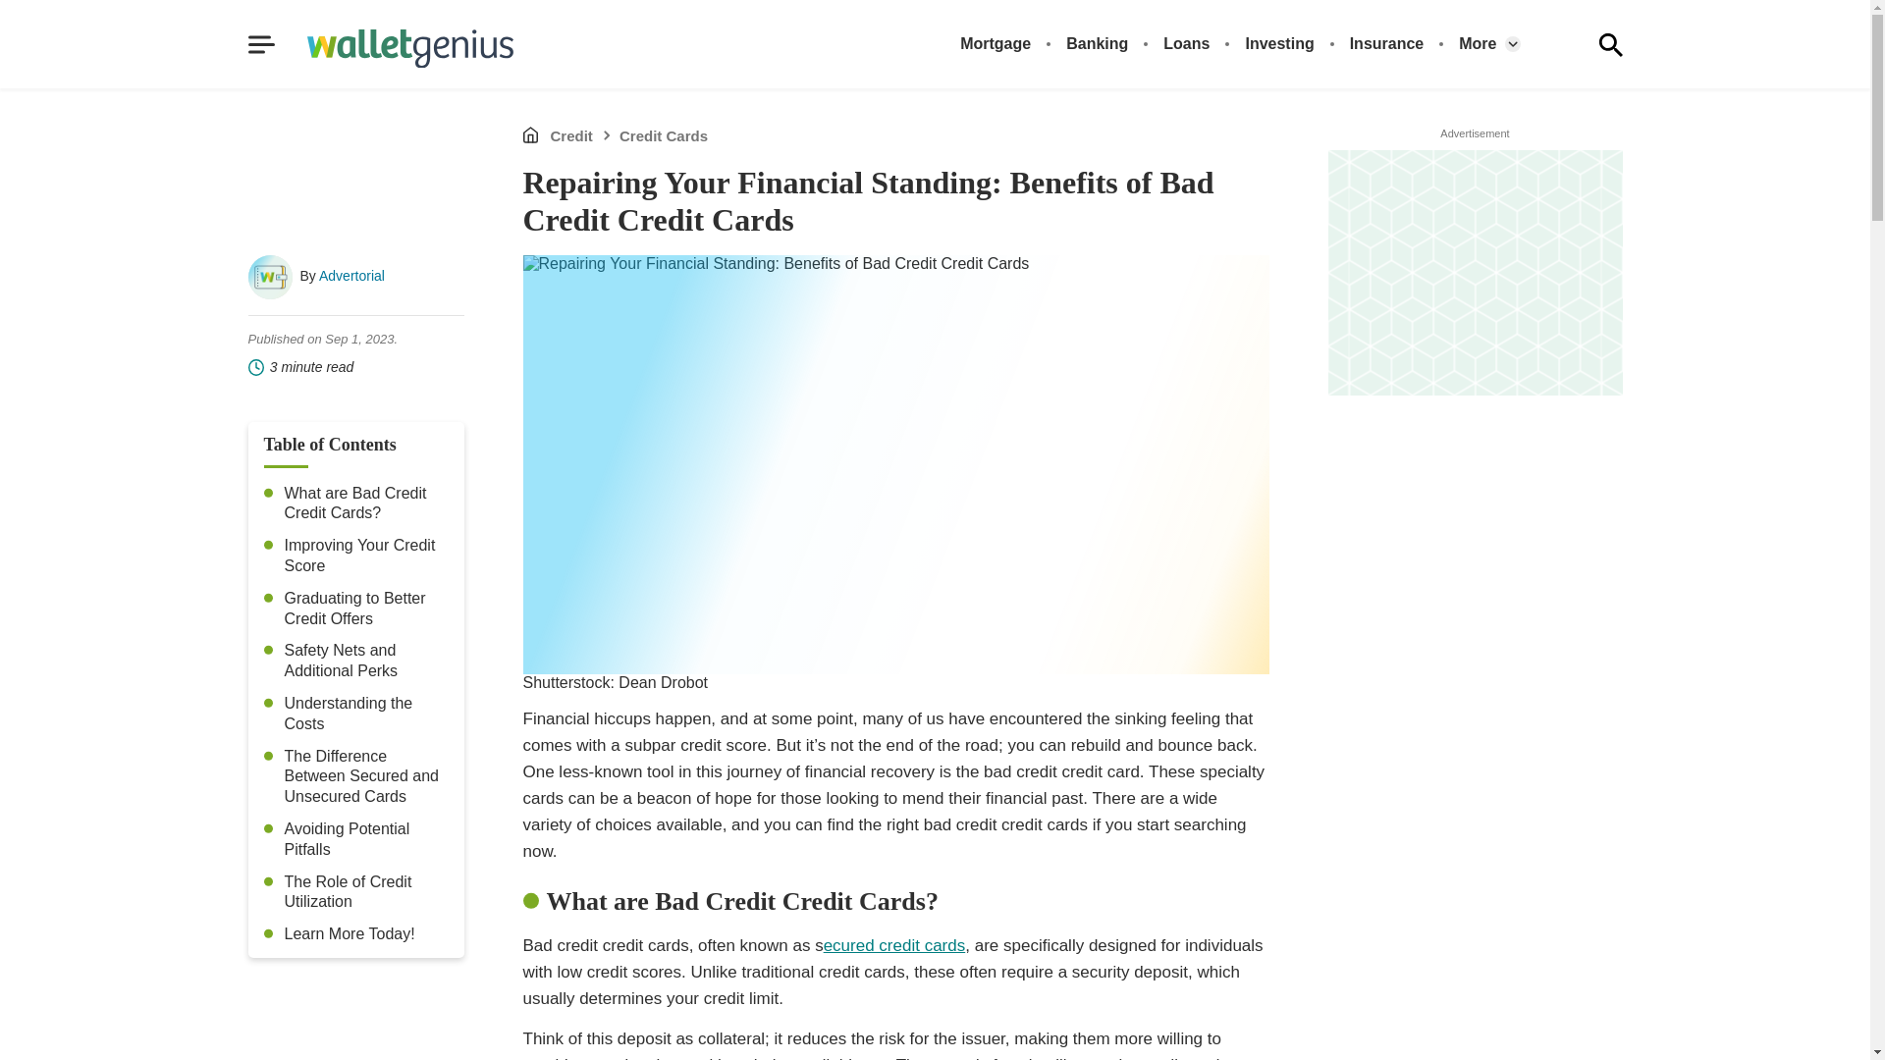 This screenshot has height=1060, width=1885. What do you see at coordinates (1278, 43) in the screenshot?
I see `Investing` at bounding box center [1278, 43].